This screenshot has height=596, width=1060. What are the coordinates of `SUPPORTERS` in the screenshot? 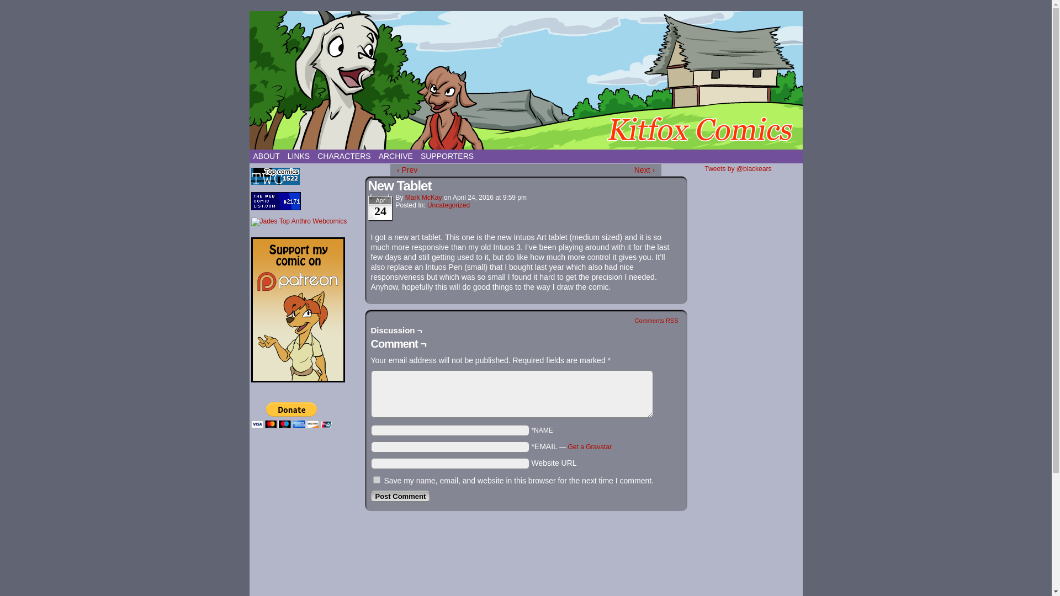 It's located at (447, 156).